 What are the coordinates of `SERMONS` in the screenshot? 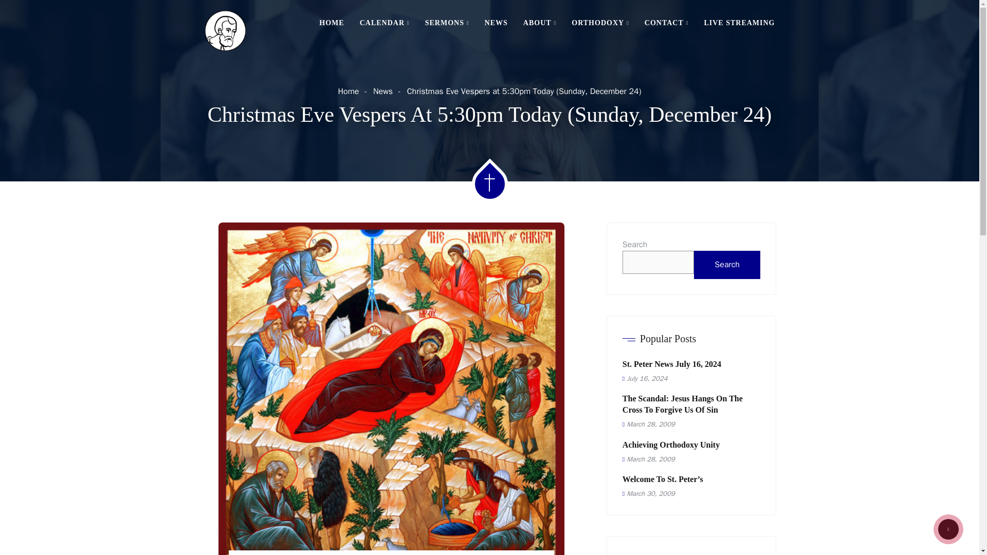 It's located at (447, 23).